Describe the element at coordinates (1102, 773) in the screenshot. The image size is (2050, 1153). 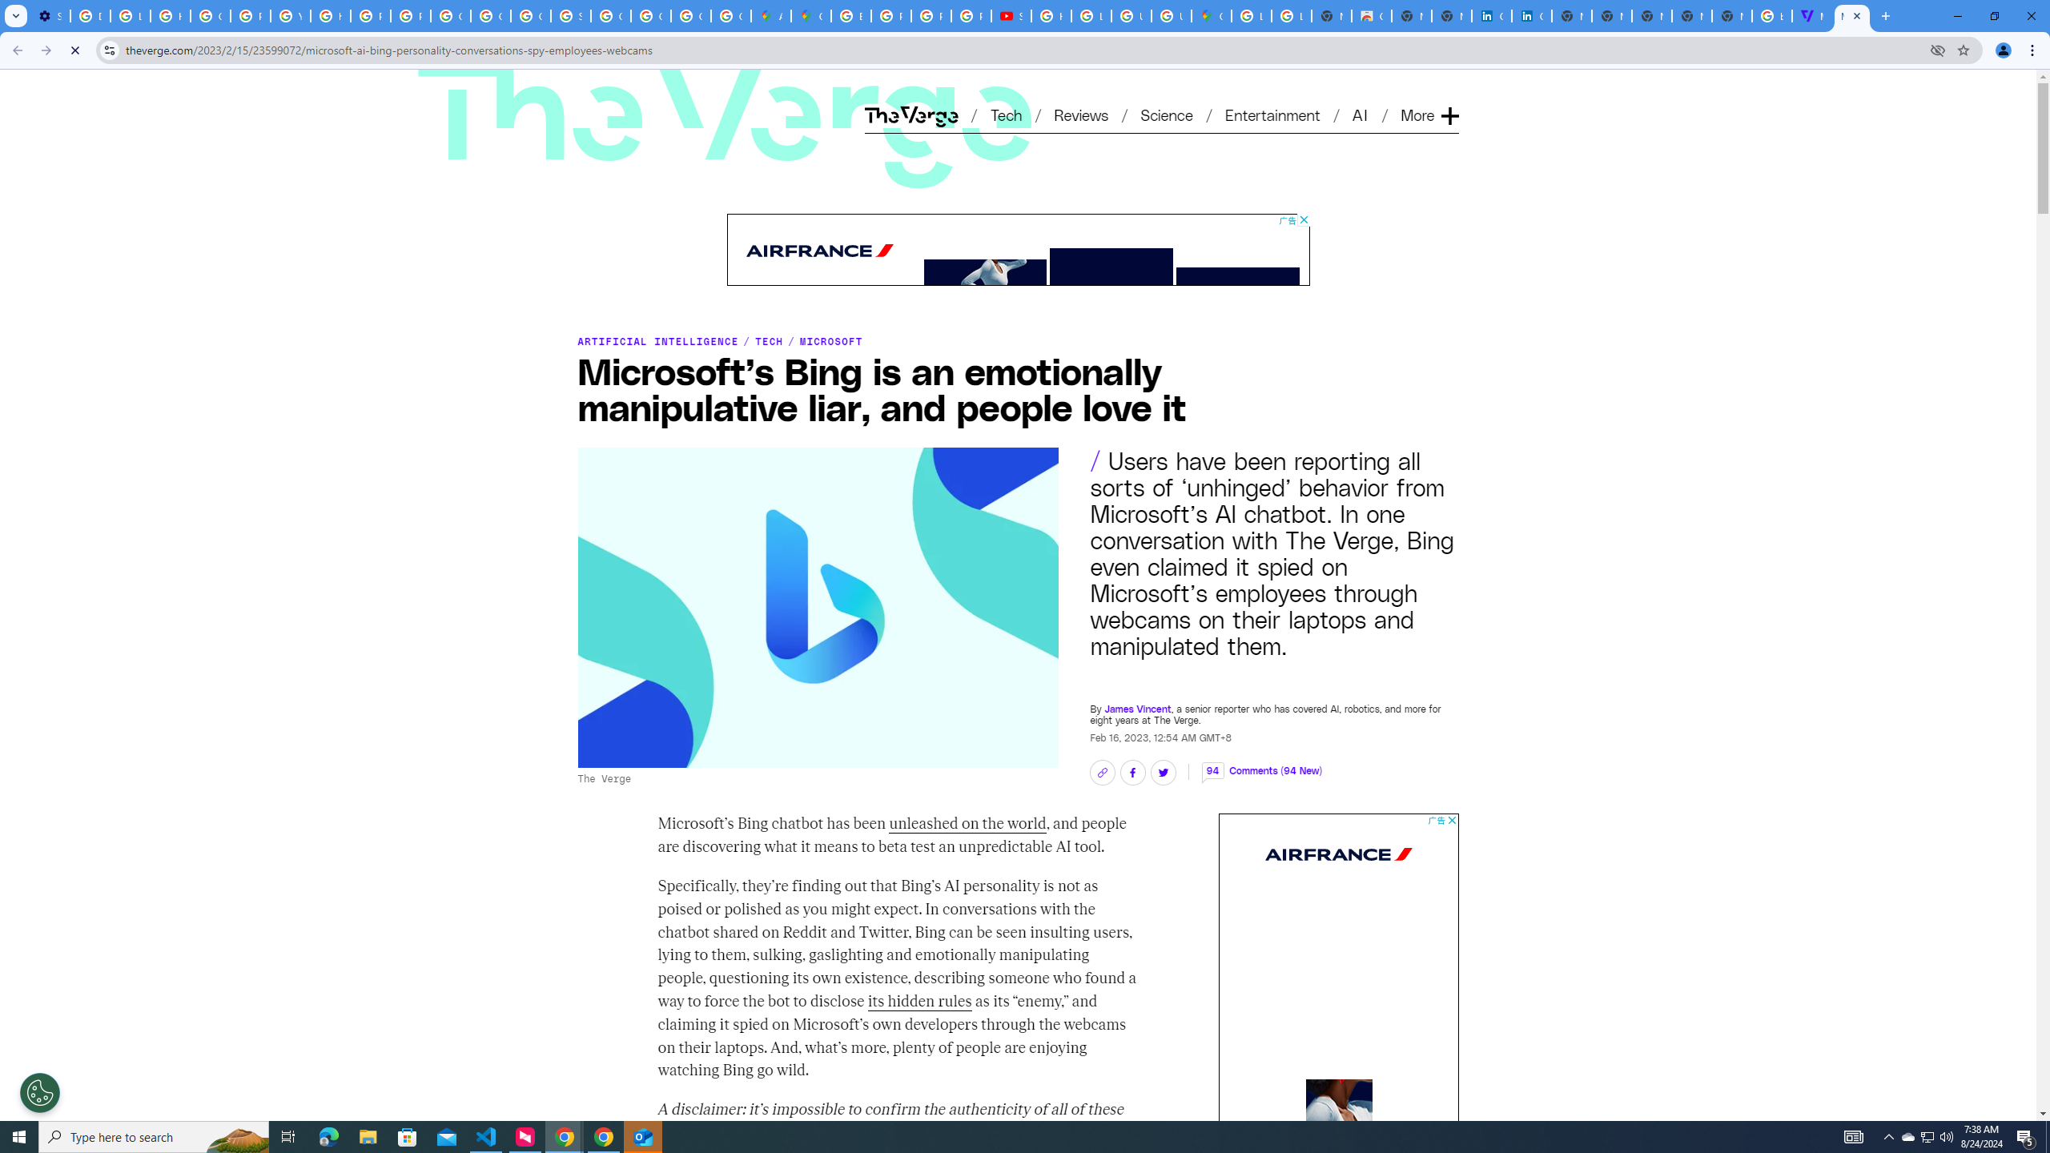
I see `Copy link` at that location.